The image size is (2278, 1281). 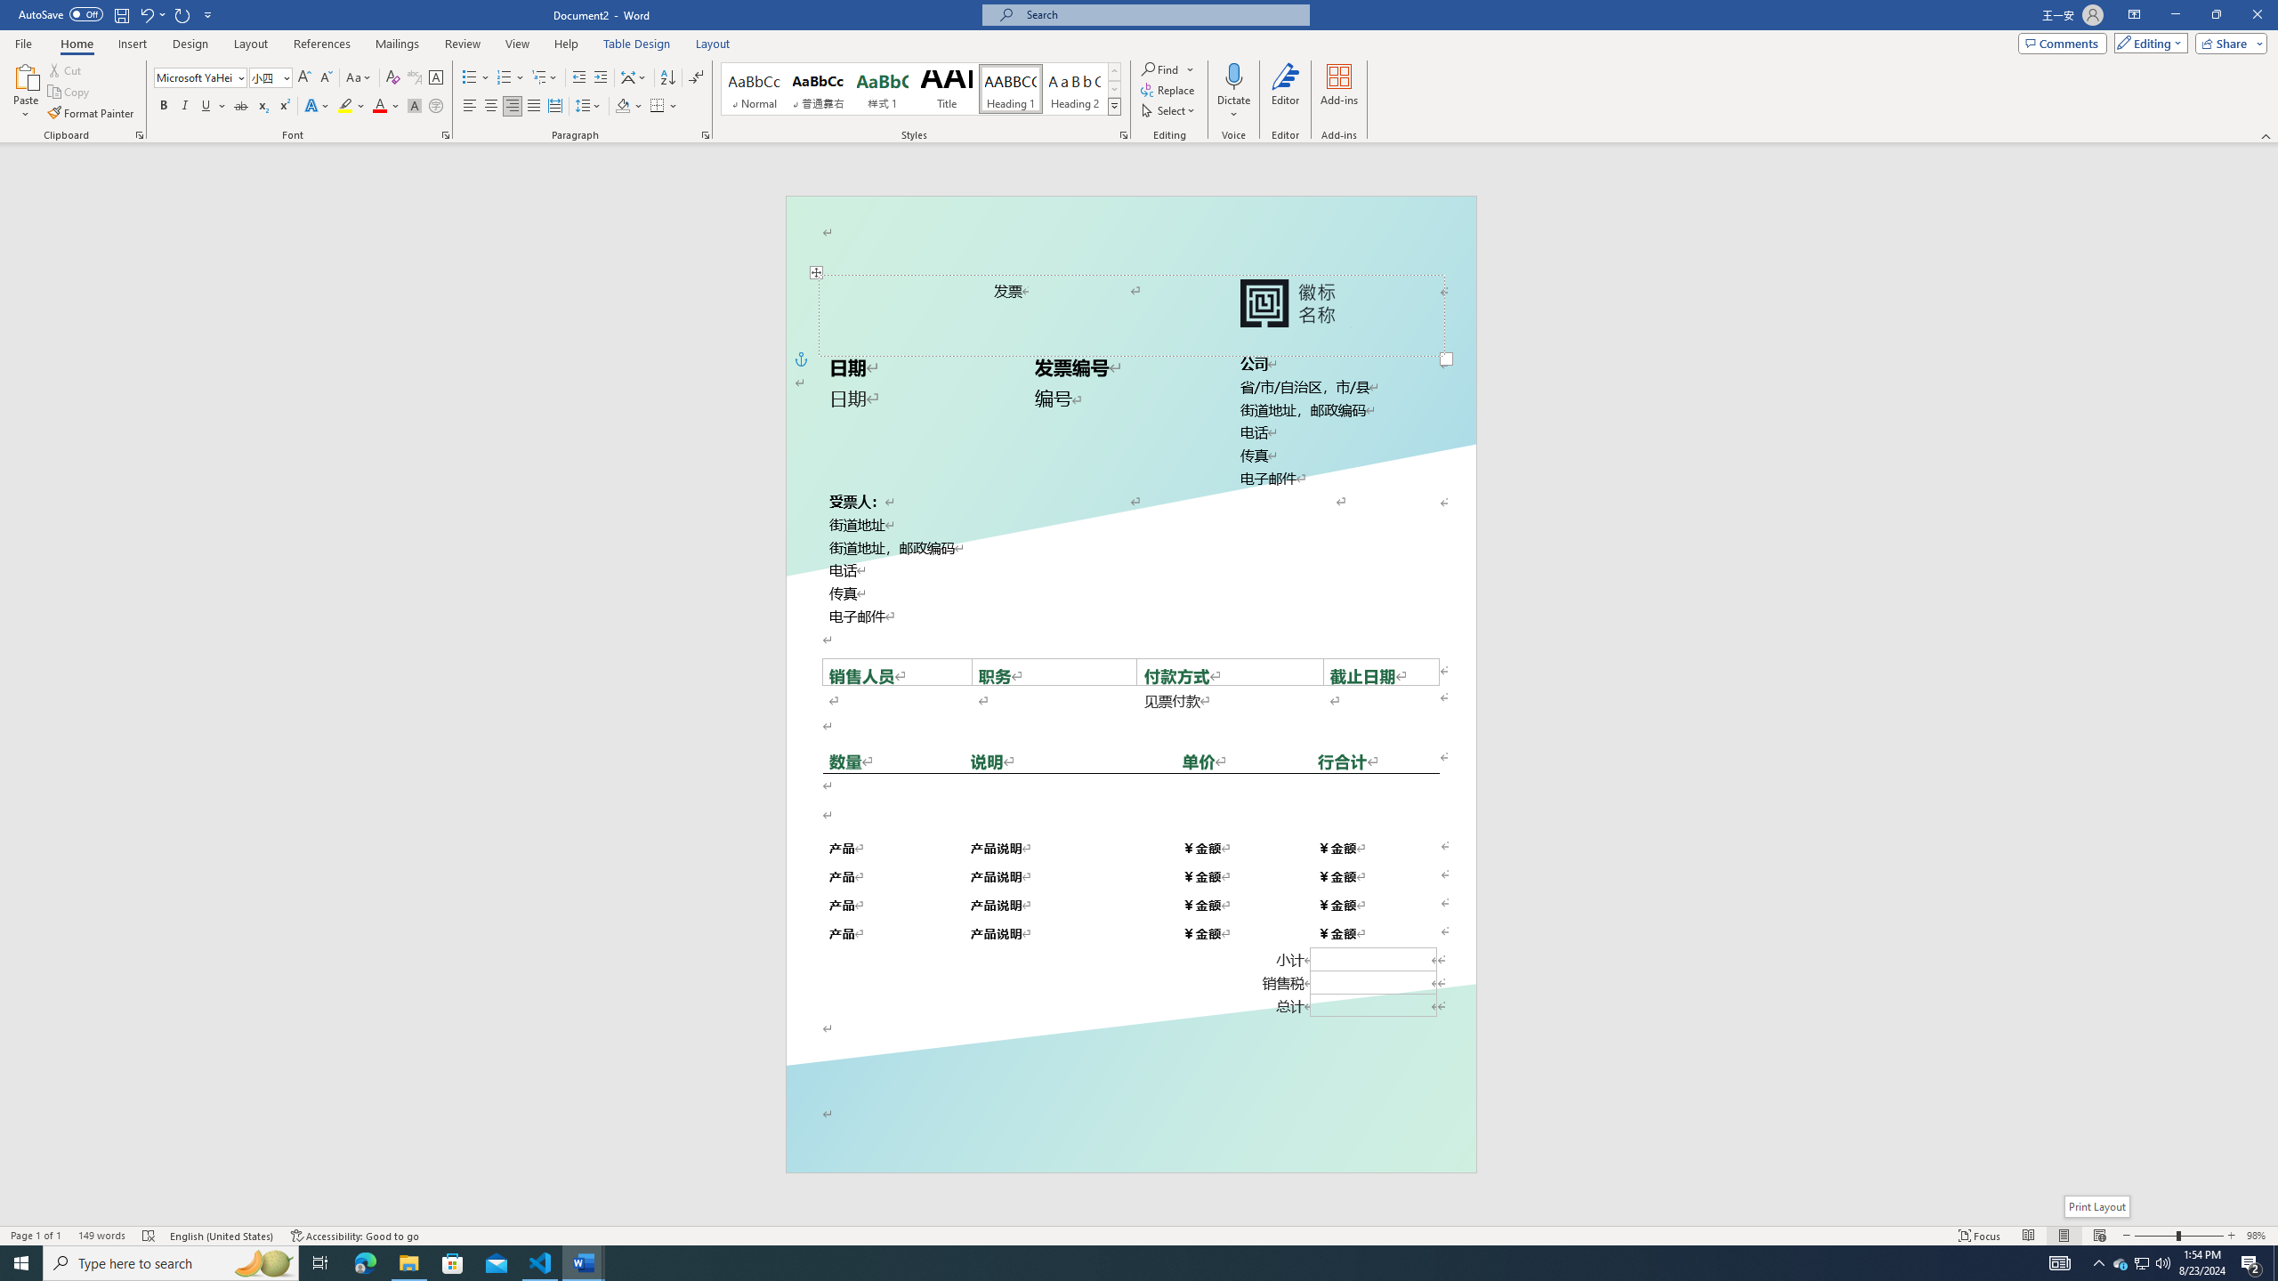 I want to click on Replace..., so click(x=1169, y=89).